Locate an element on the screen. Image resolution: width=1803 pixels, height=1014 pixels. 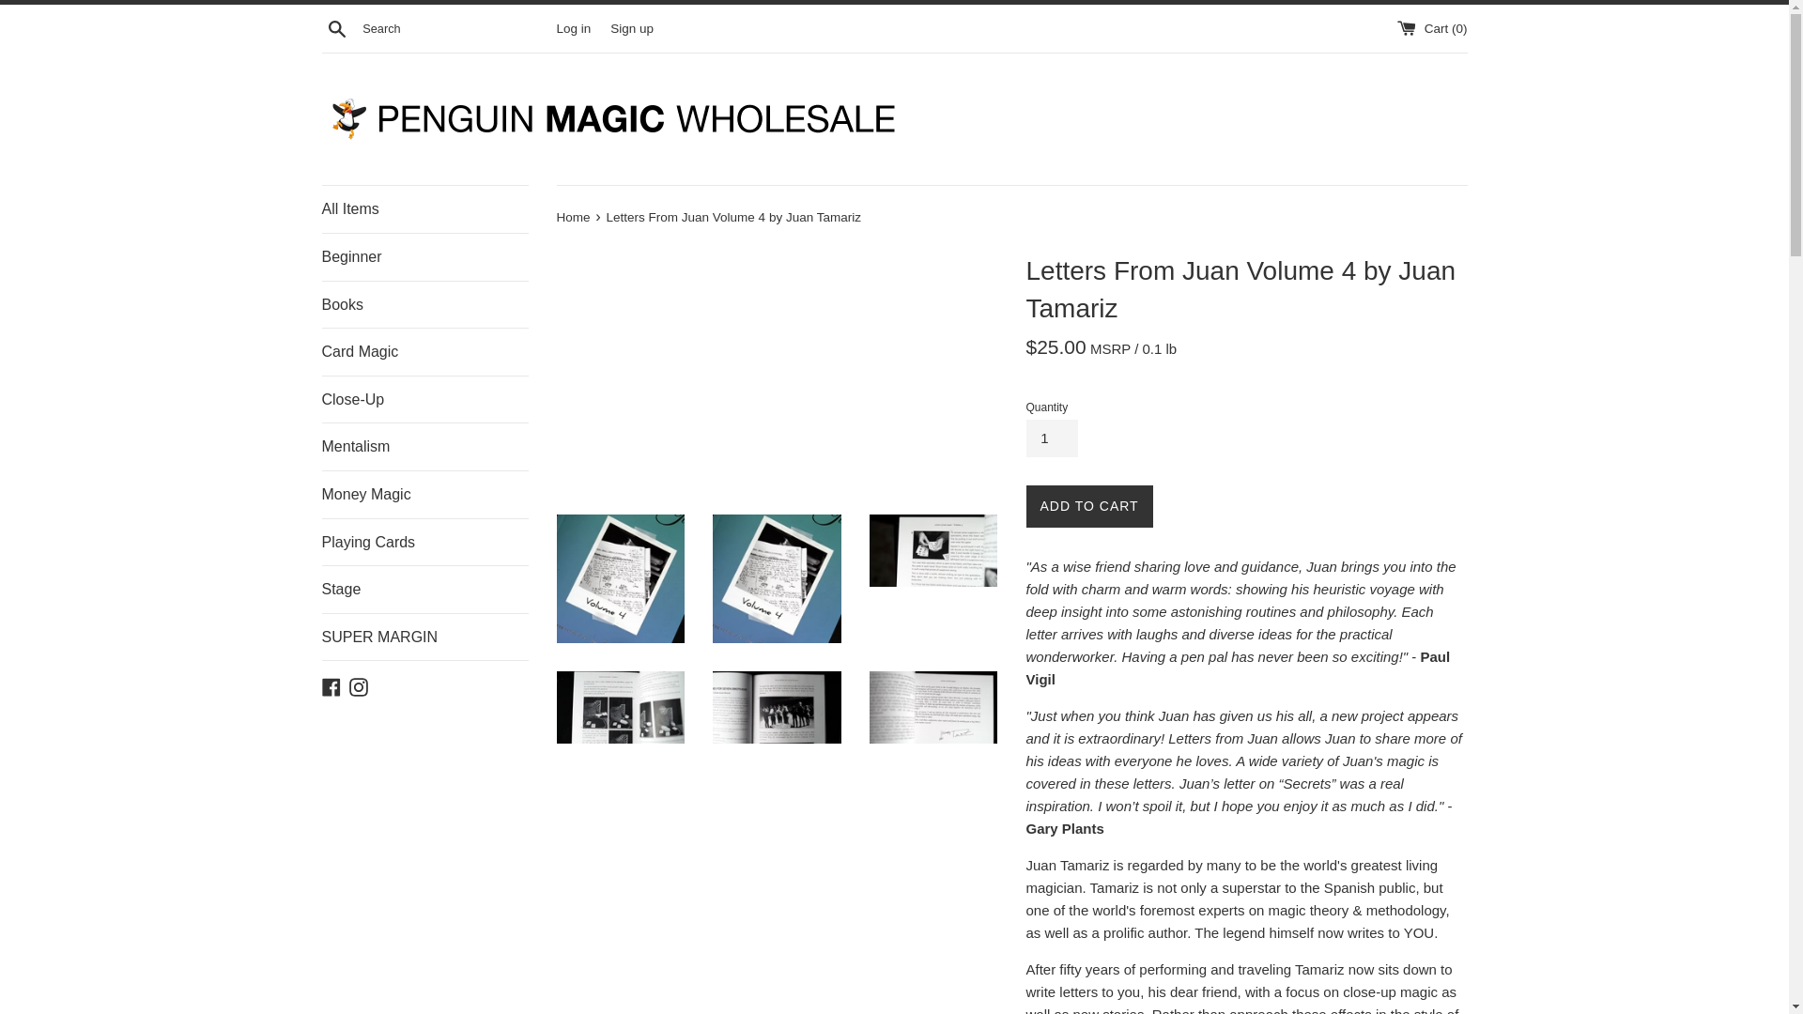
SUPER MARGIN is located at coordinates (424, 638).